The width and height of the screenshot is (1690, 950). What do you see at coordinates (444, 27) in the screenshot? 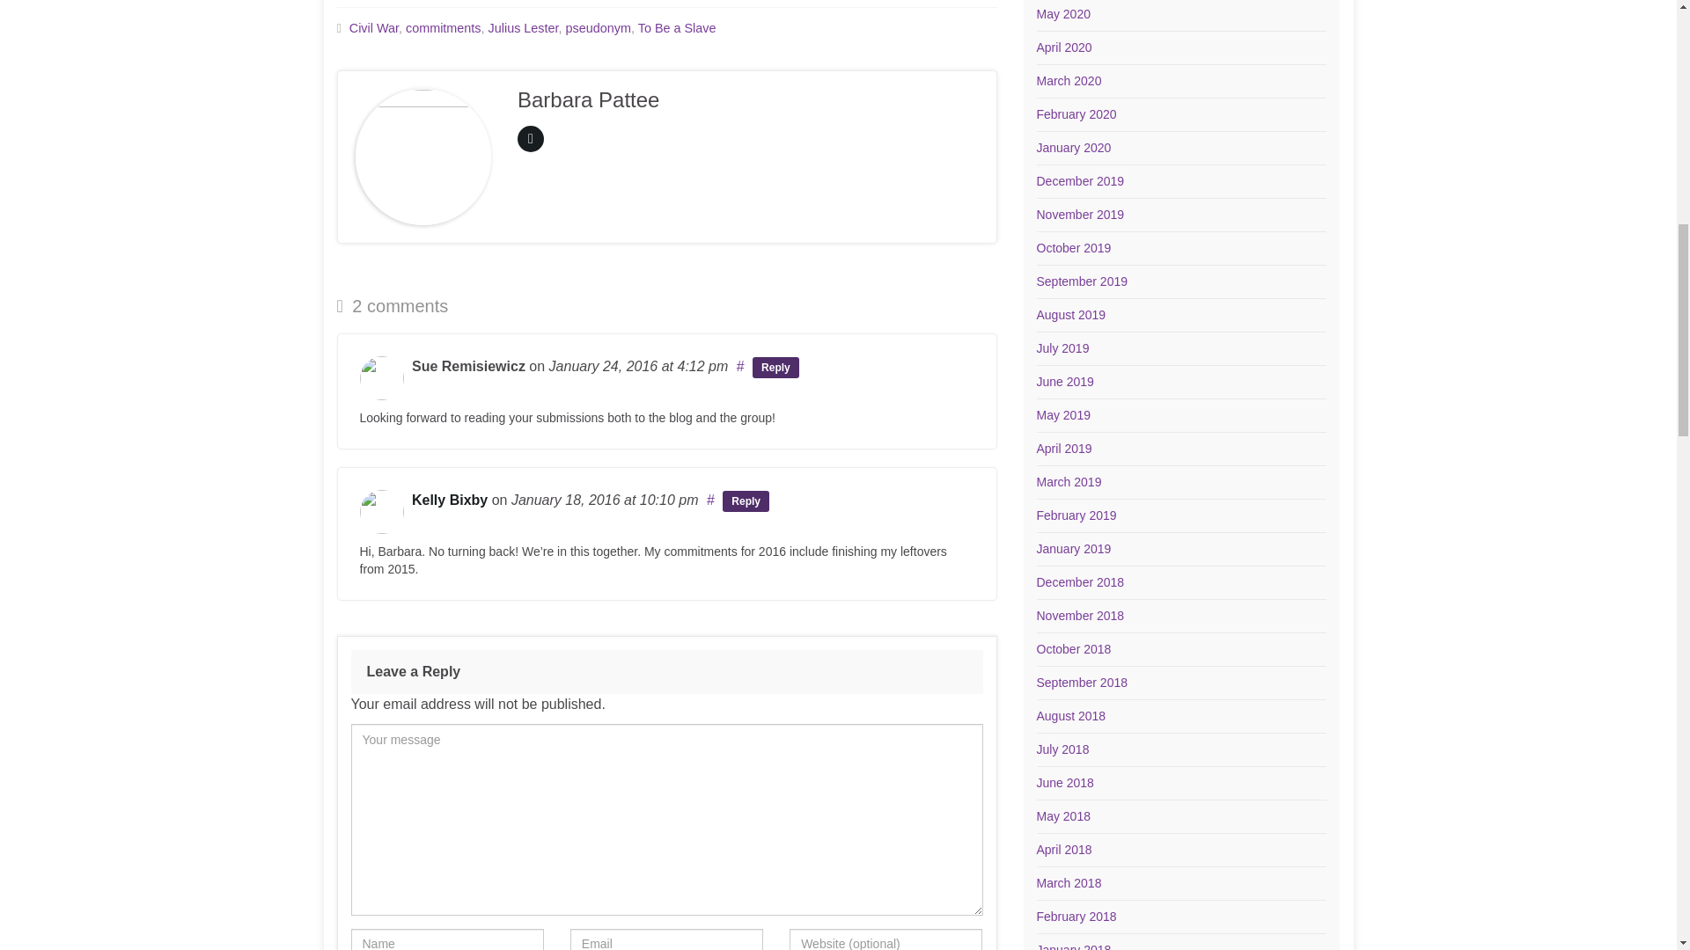
I see `commitments` at bounding box center [444, 27].